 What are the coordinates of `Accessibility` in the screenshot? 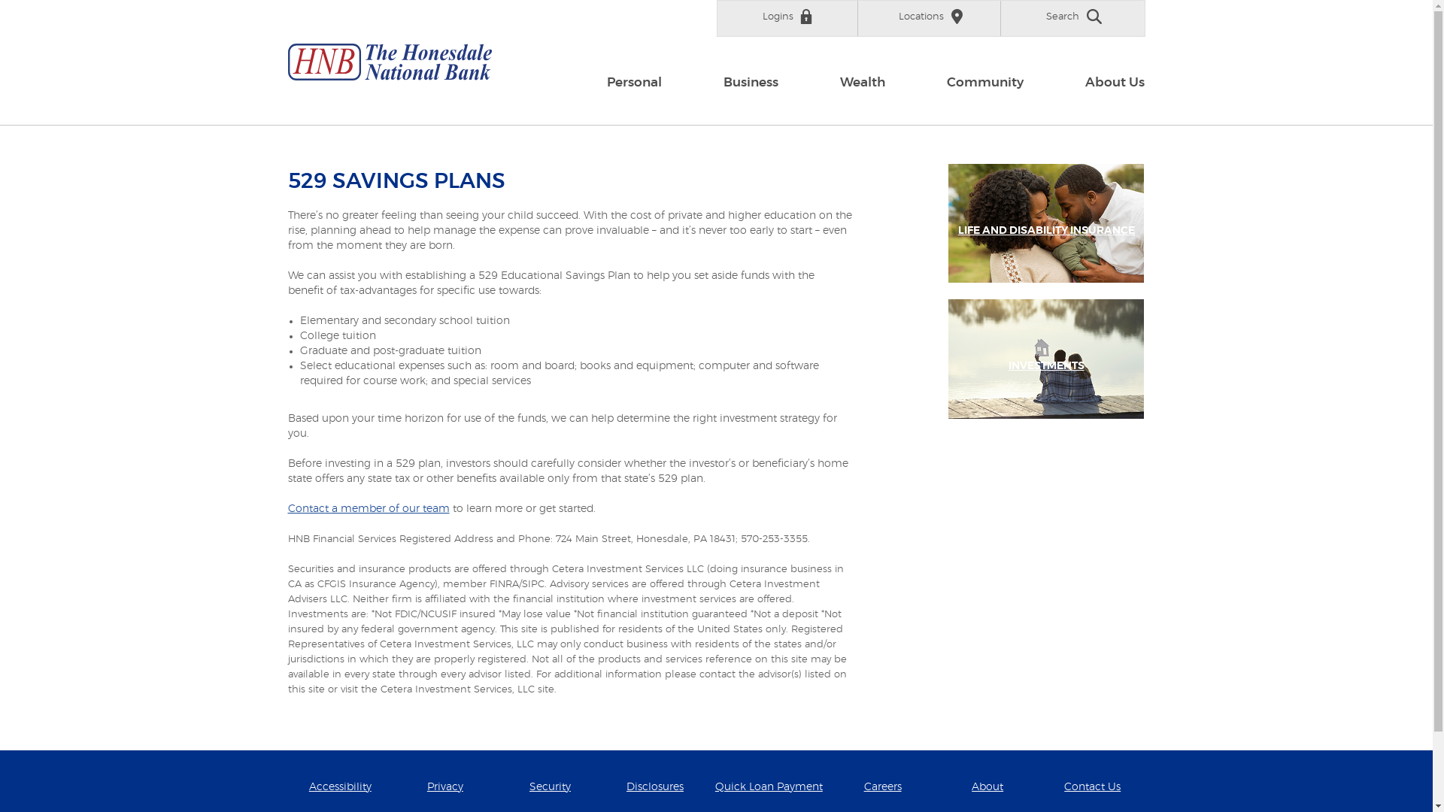 It's located at (340, 787).